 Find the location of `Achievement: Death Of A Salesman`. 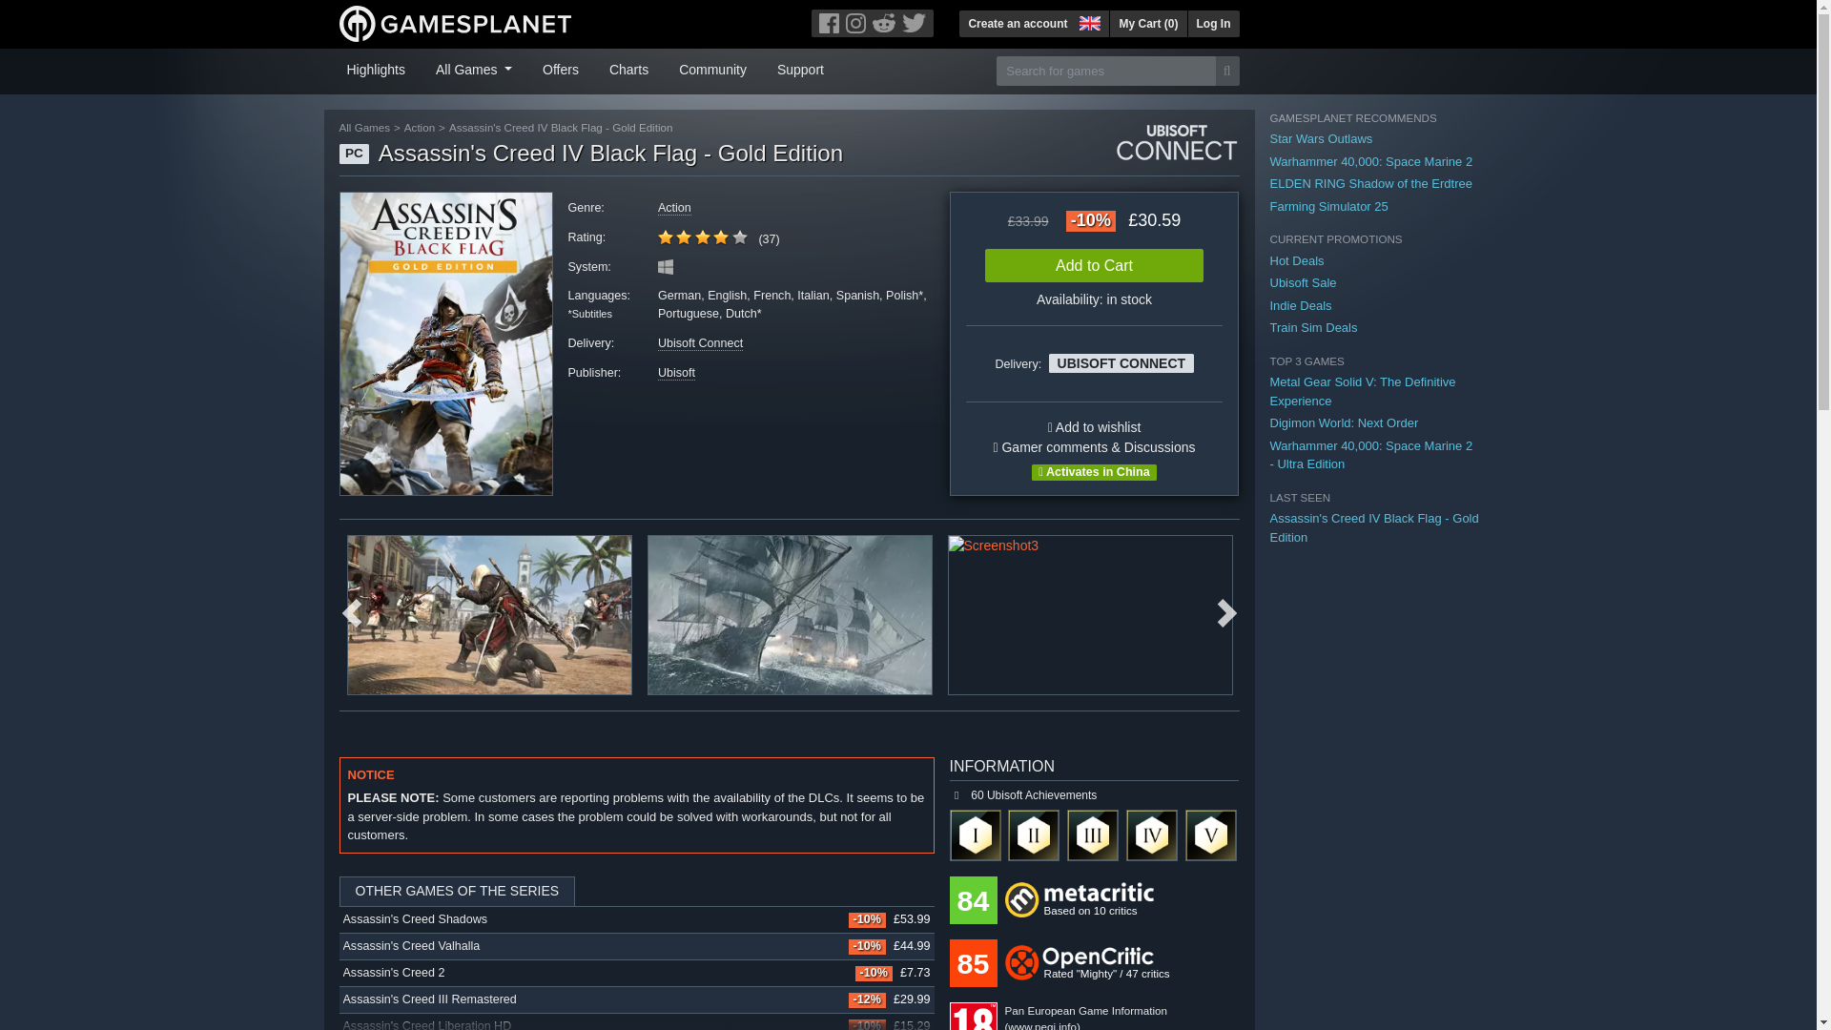

Achievement: Death Of A Salesman is located at coordinates (1211, 834).